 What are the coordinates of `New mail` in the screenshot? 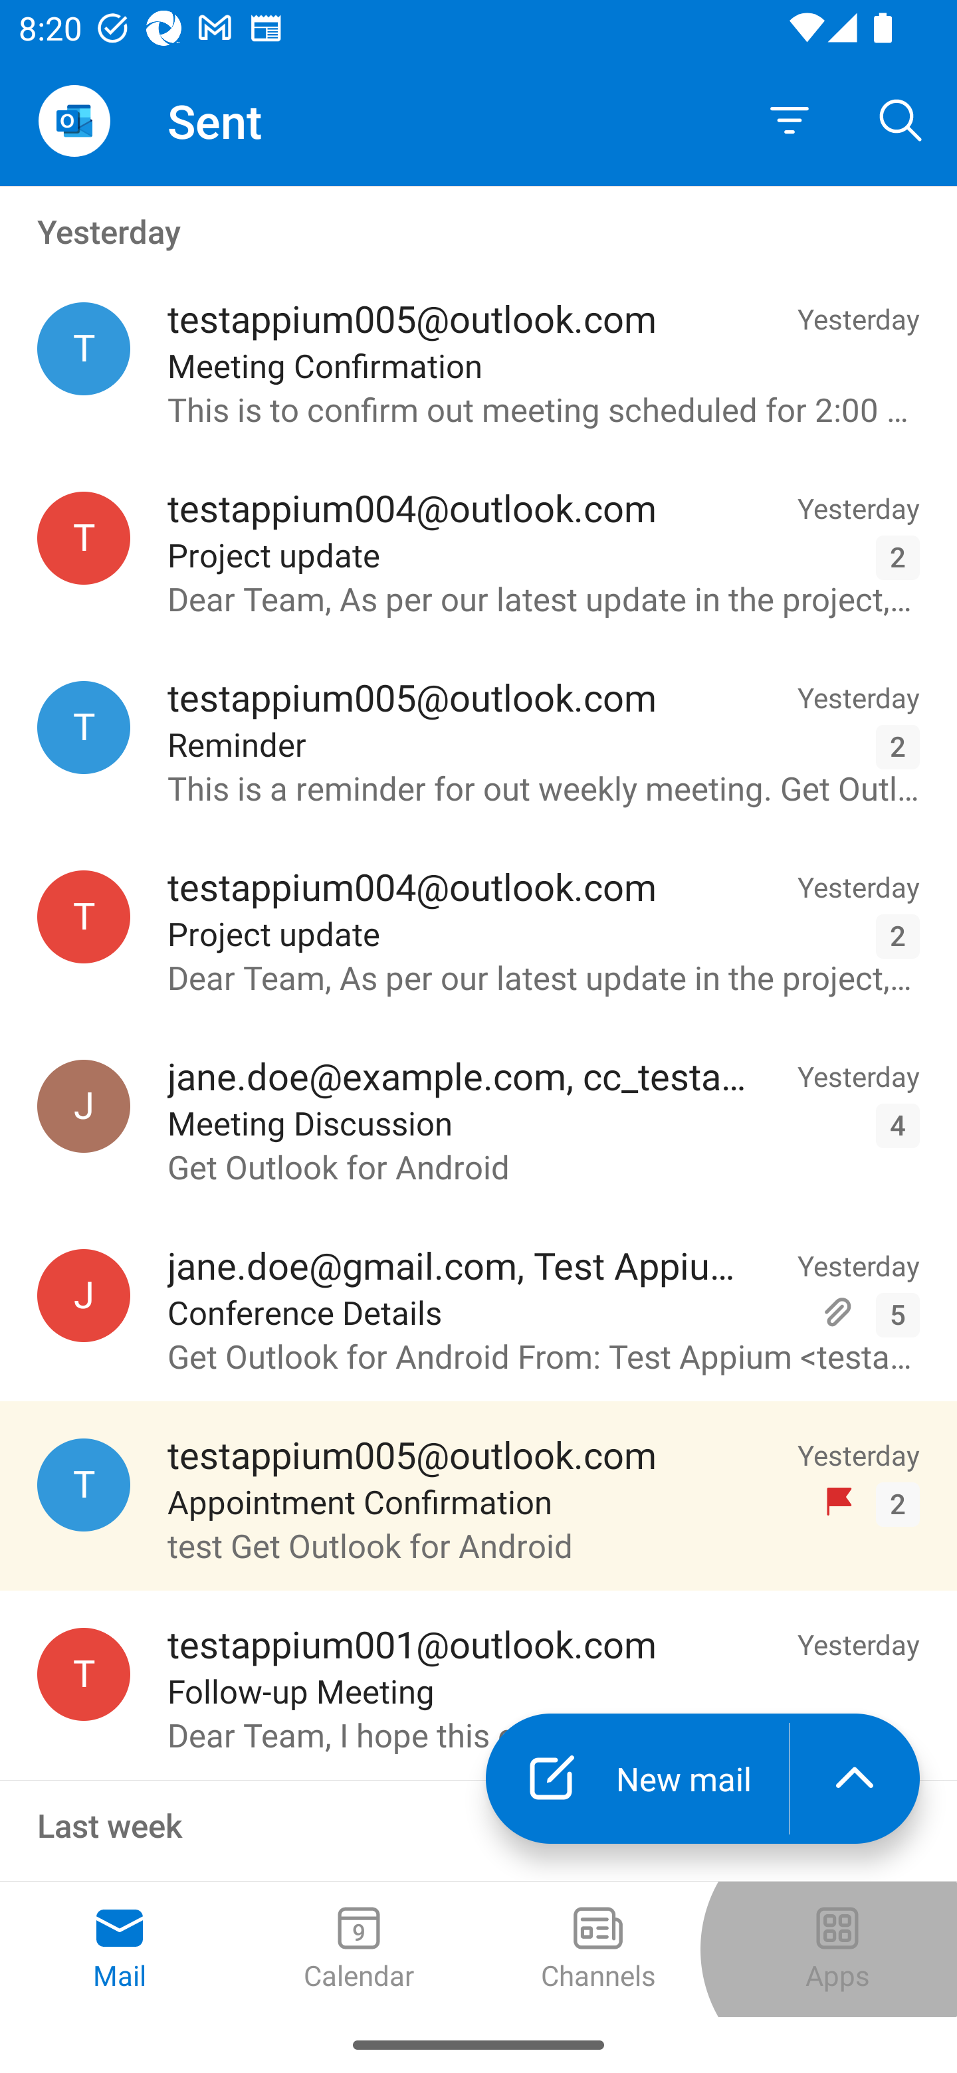 It's located at (637, 1778).